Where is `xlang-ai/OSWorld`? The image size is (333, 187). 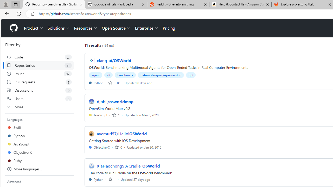
xlang-ai/OSWorld is located at coordinates (114, 60).